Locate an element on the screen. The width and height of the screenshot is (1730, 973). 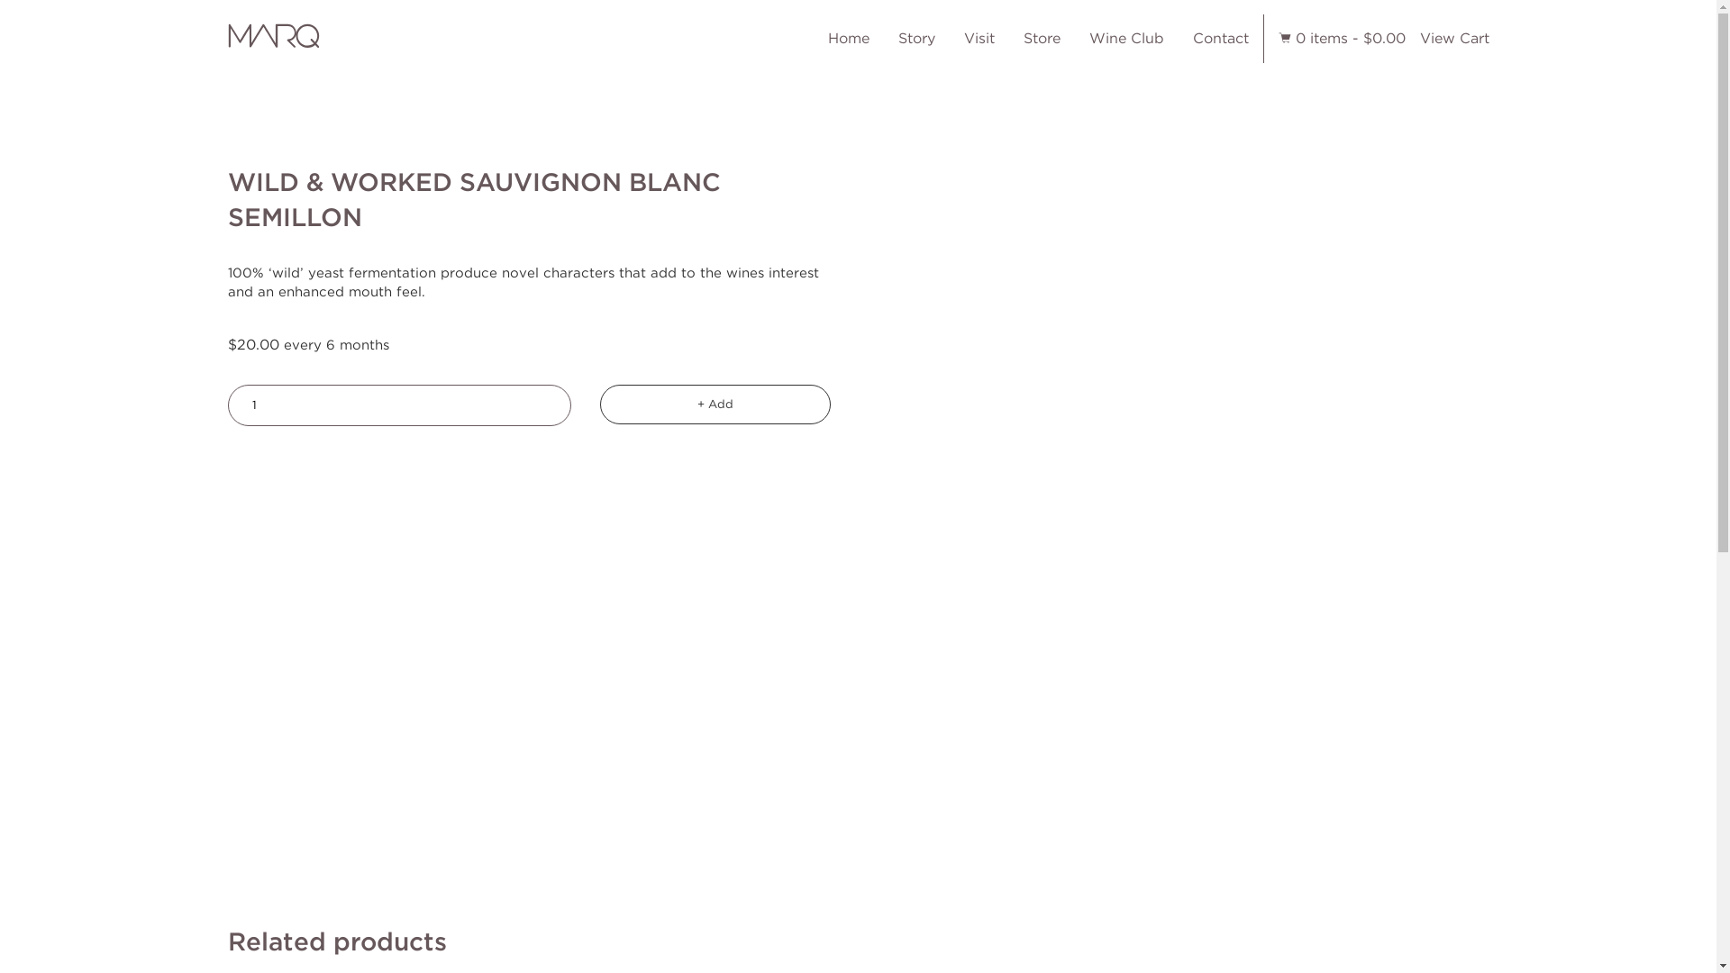
Qty is located at coordinates (400, 405).